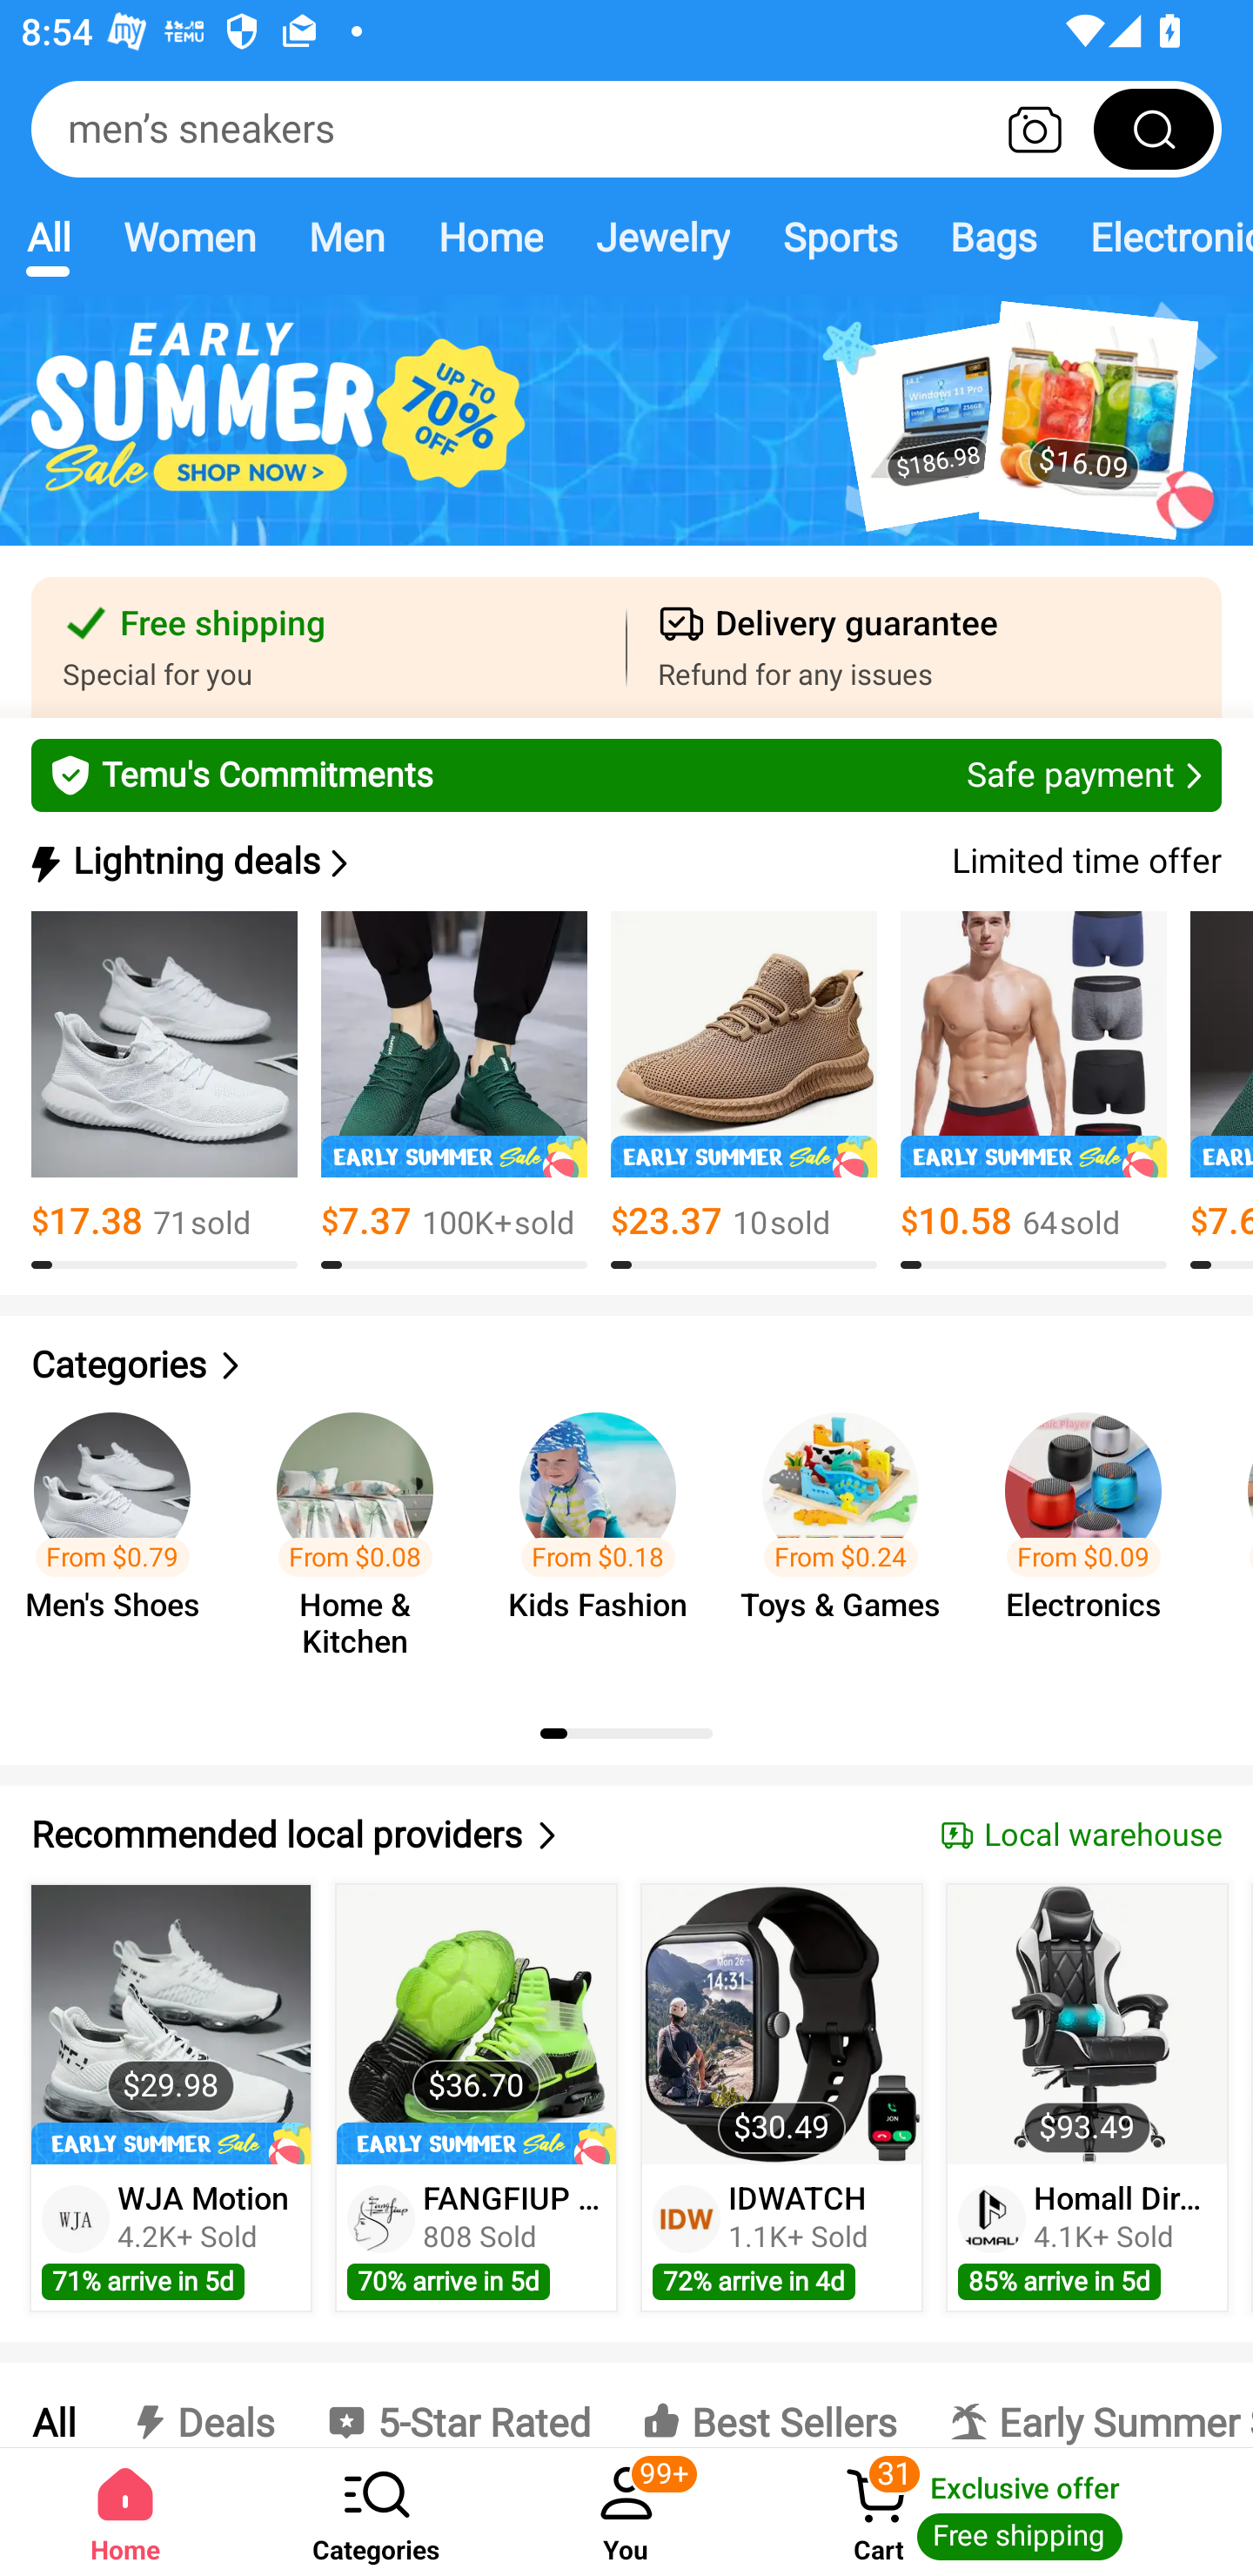 The width and height of the screenshot is (1253, 2576). What do you see at coordinates (171, 2024) in the screenshot?
I see `$29.98` at bounding box center [171, 2024].